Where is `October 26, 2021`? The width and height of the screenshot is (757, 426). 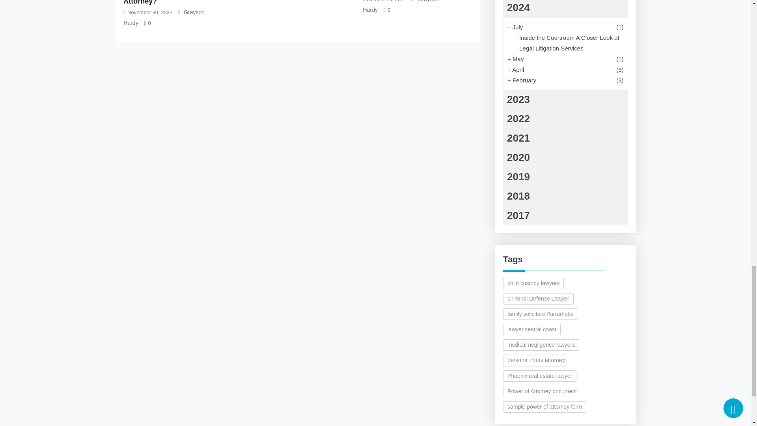 October 26, 2021 is located at coordinates (386, 1).